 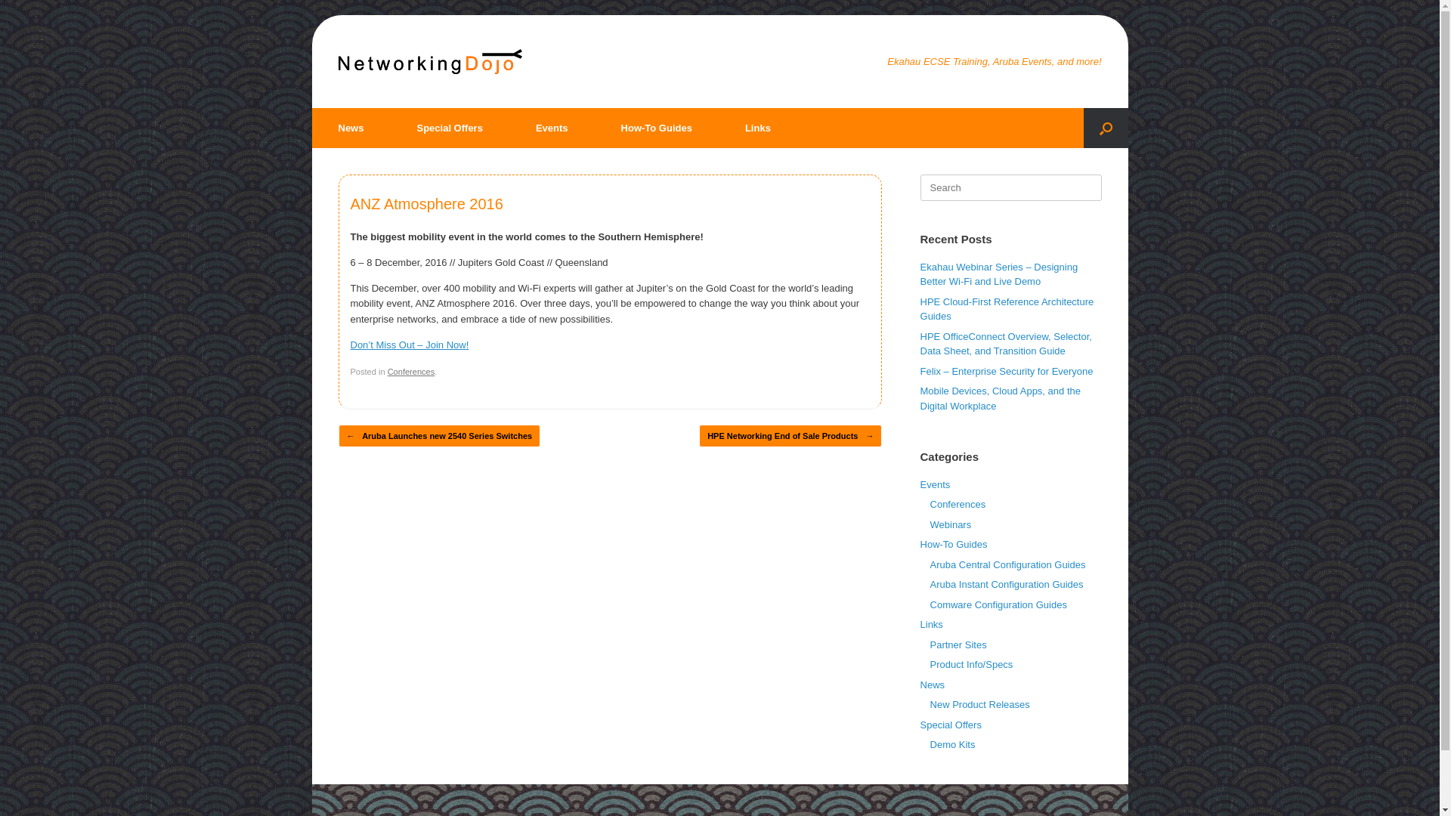 What do you see at coordinates (311, 15) in the screenshot?
I see `Skip to content` at bounding box center [311, 15].